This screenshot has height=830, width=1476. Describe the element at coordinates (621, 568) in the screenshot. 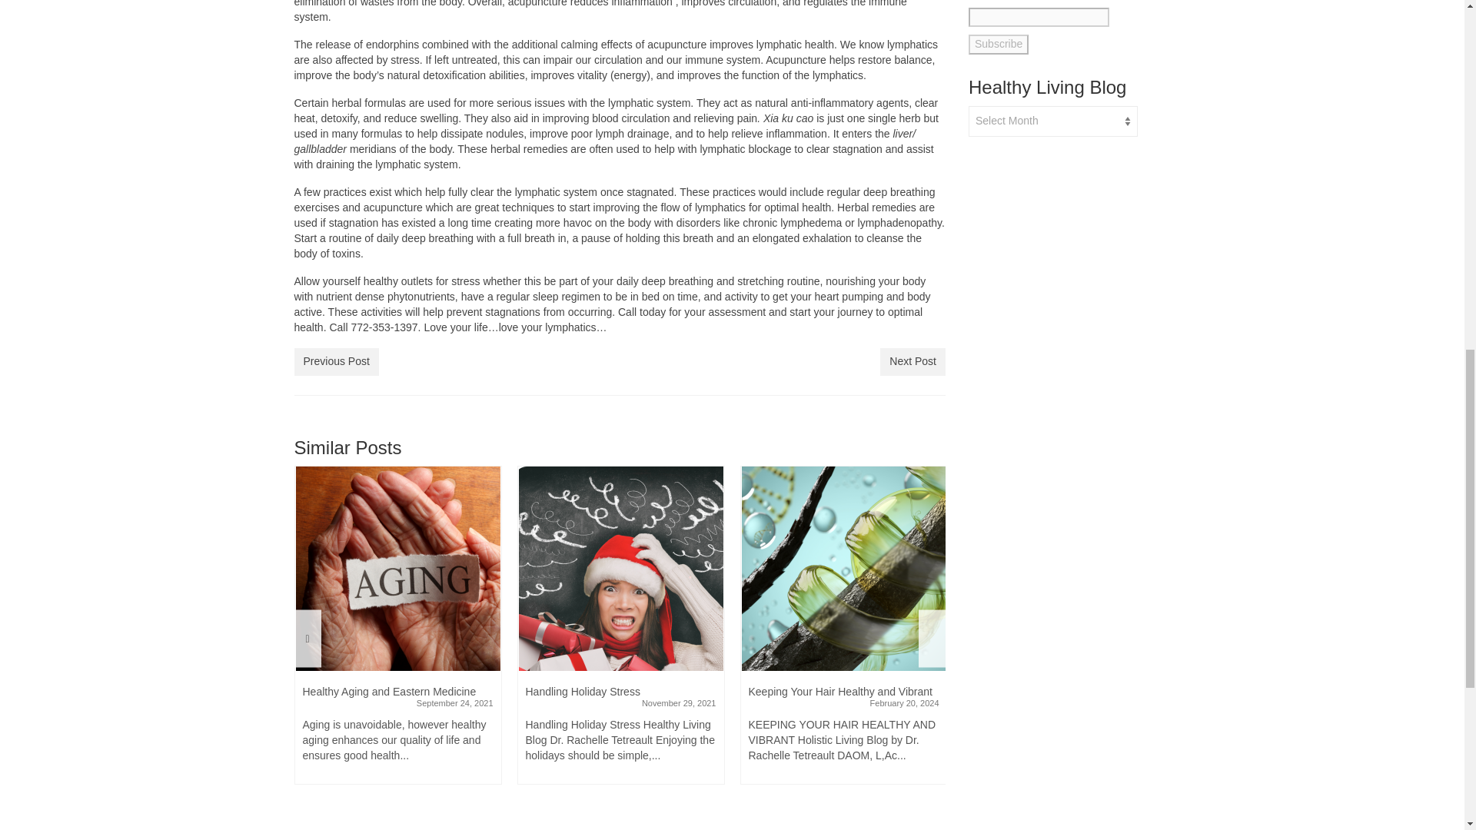

I see `Handling Holiday Stress` at that location.